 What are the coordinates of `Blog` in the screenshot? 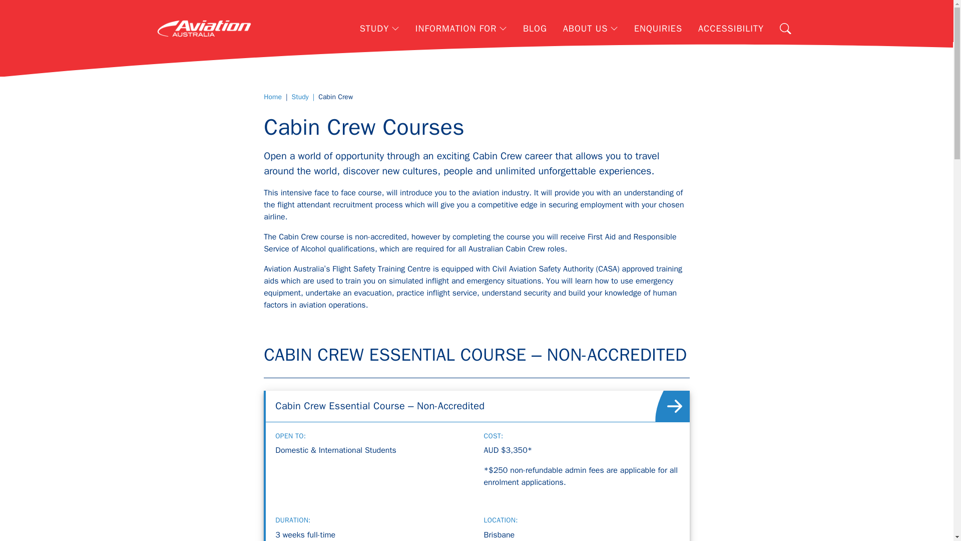 It's located at (535, 28).